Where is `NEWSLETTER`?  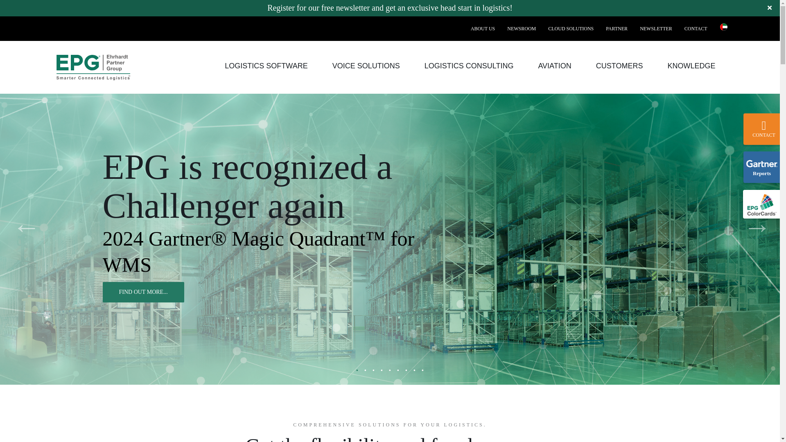
NEWSLETTER is located at coordinates (656, 29).